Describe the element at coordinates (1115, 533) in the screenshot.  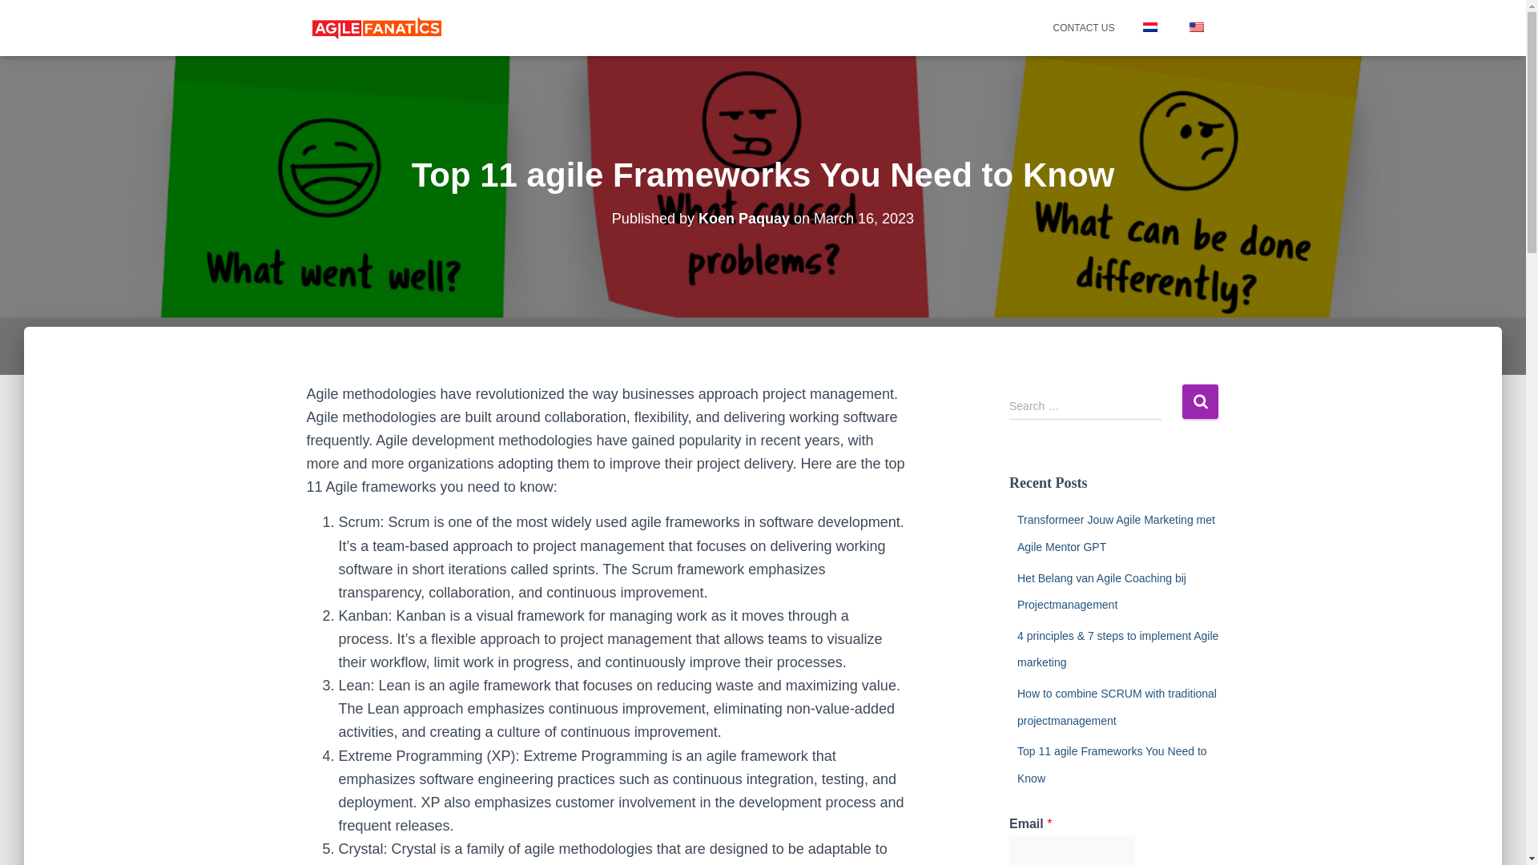
I see `Transformeer Jouw Agile Marketing met Agile Mentor GPT` at that location.